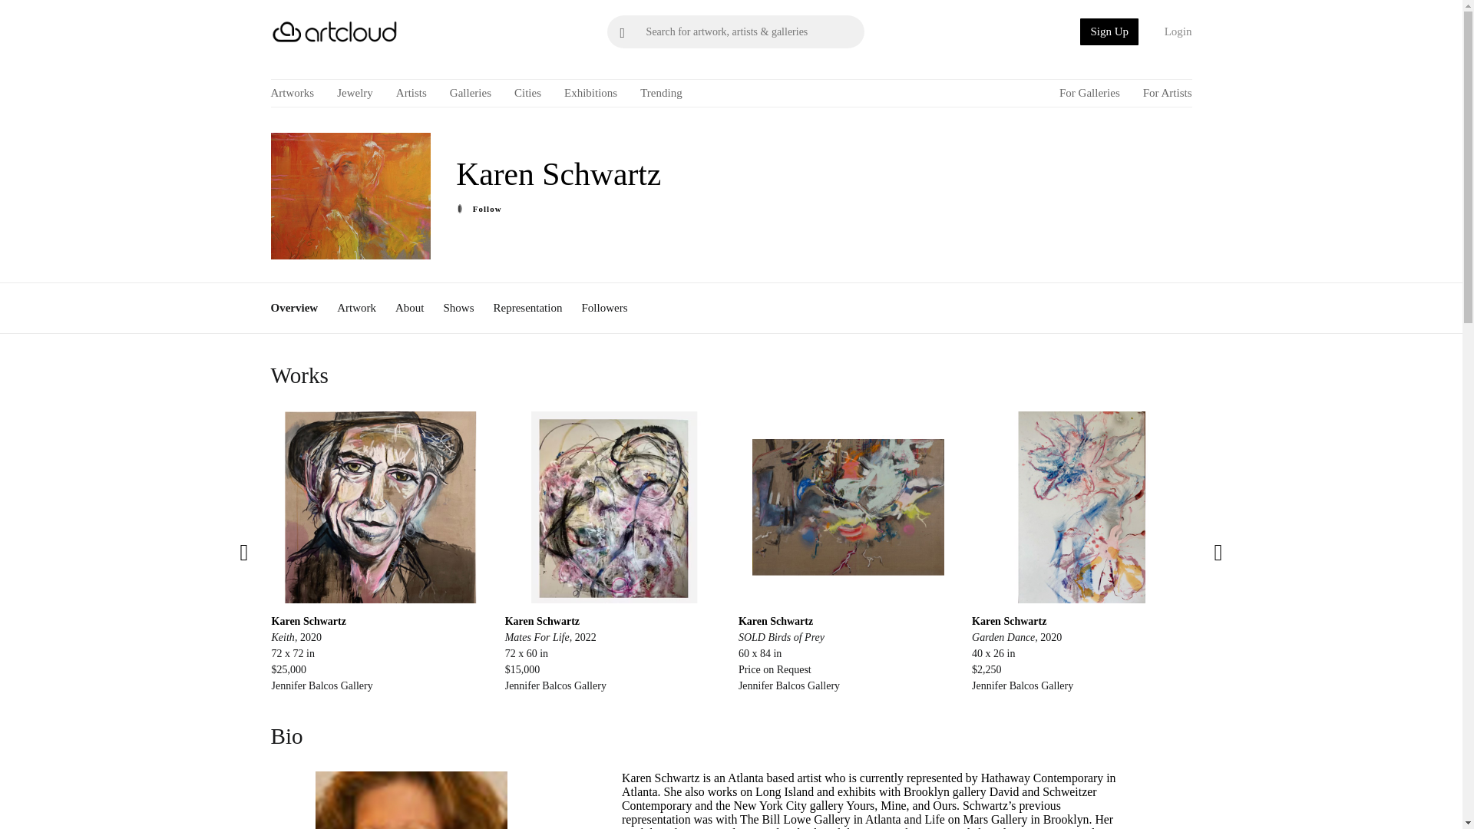 The image size is (1474, 829). I want to click on Artists, so click(411, 93).